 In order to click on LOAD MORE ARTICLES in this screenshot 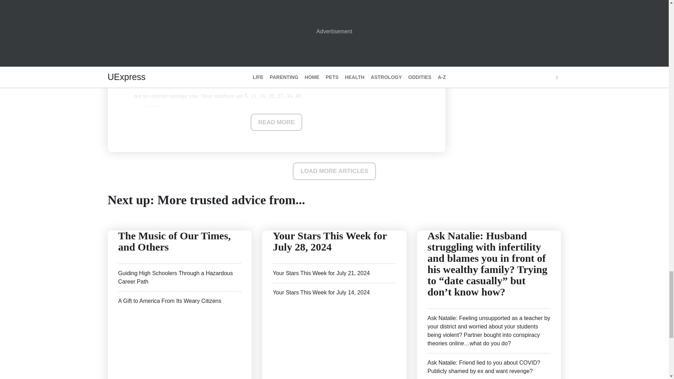, I will do `click(334, 171)`.